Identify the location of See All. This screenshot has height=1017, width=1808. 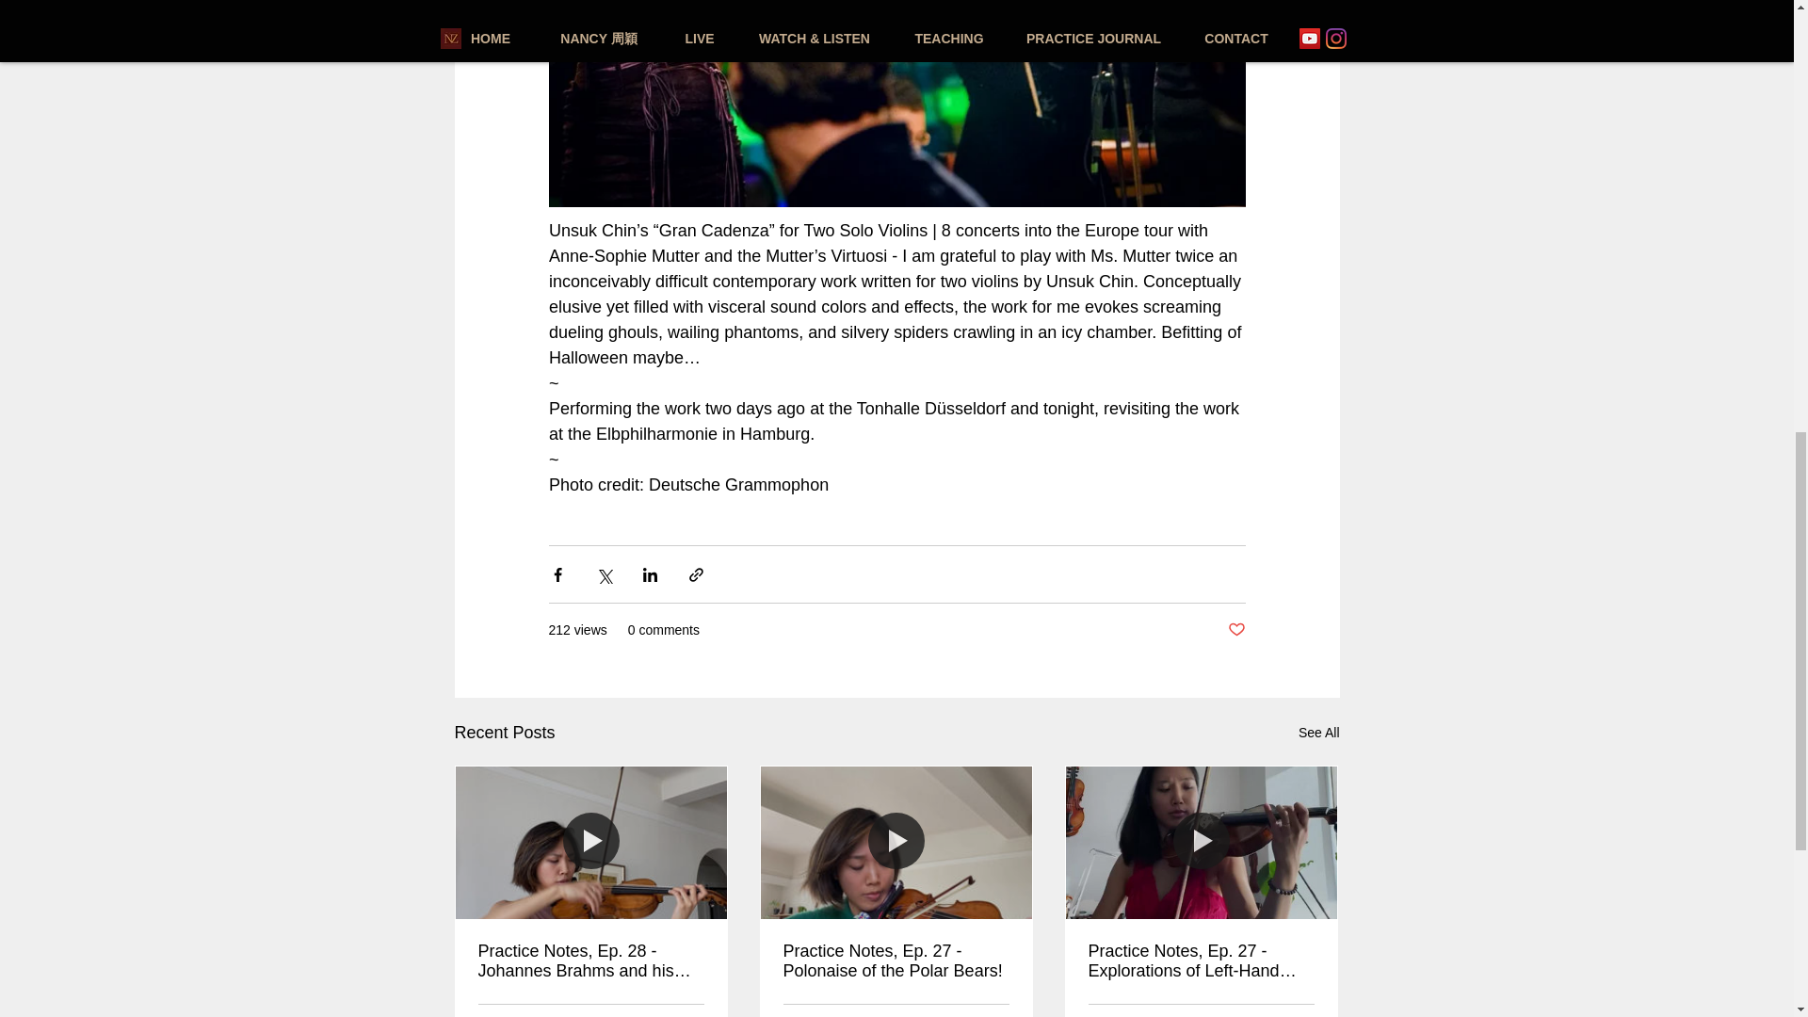
(1318, 733).